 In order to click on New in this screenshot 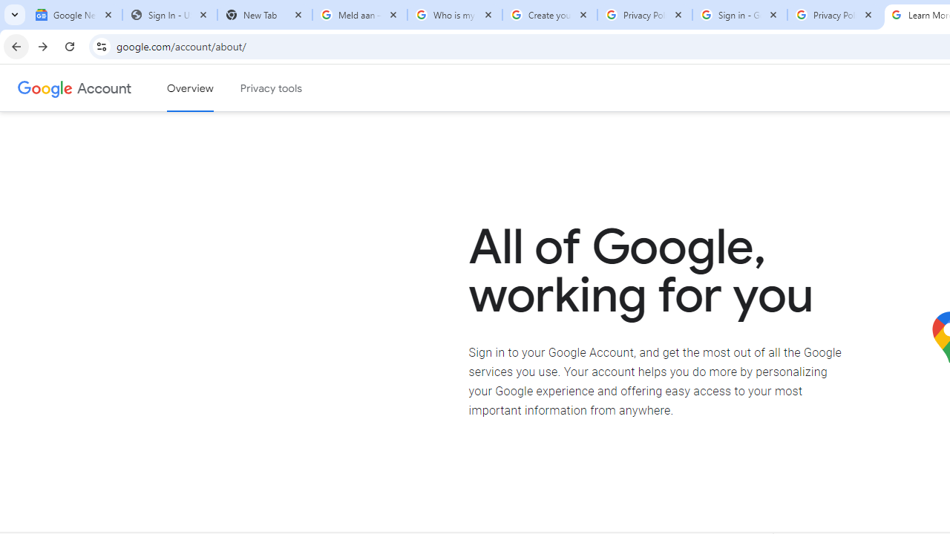, I will do `click(77, 154)`.